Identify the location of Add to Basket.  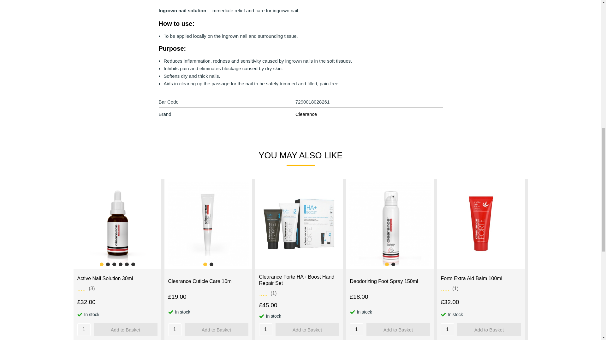
(216, 330).